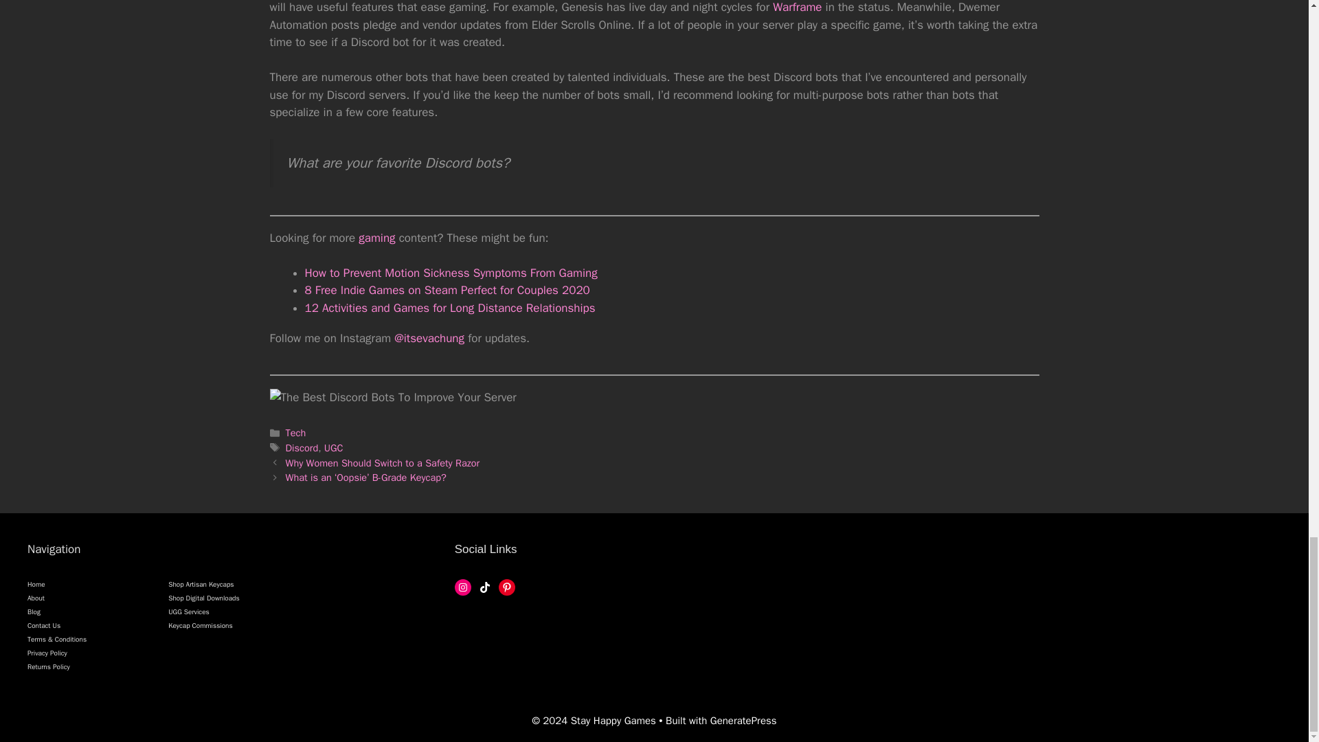  What do you see at coordinates (797, 7) in the screenshot?
I see `Warframe` at bounding box center [797, 7].